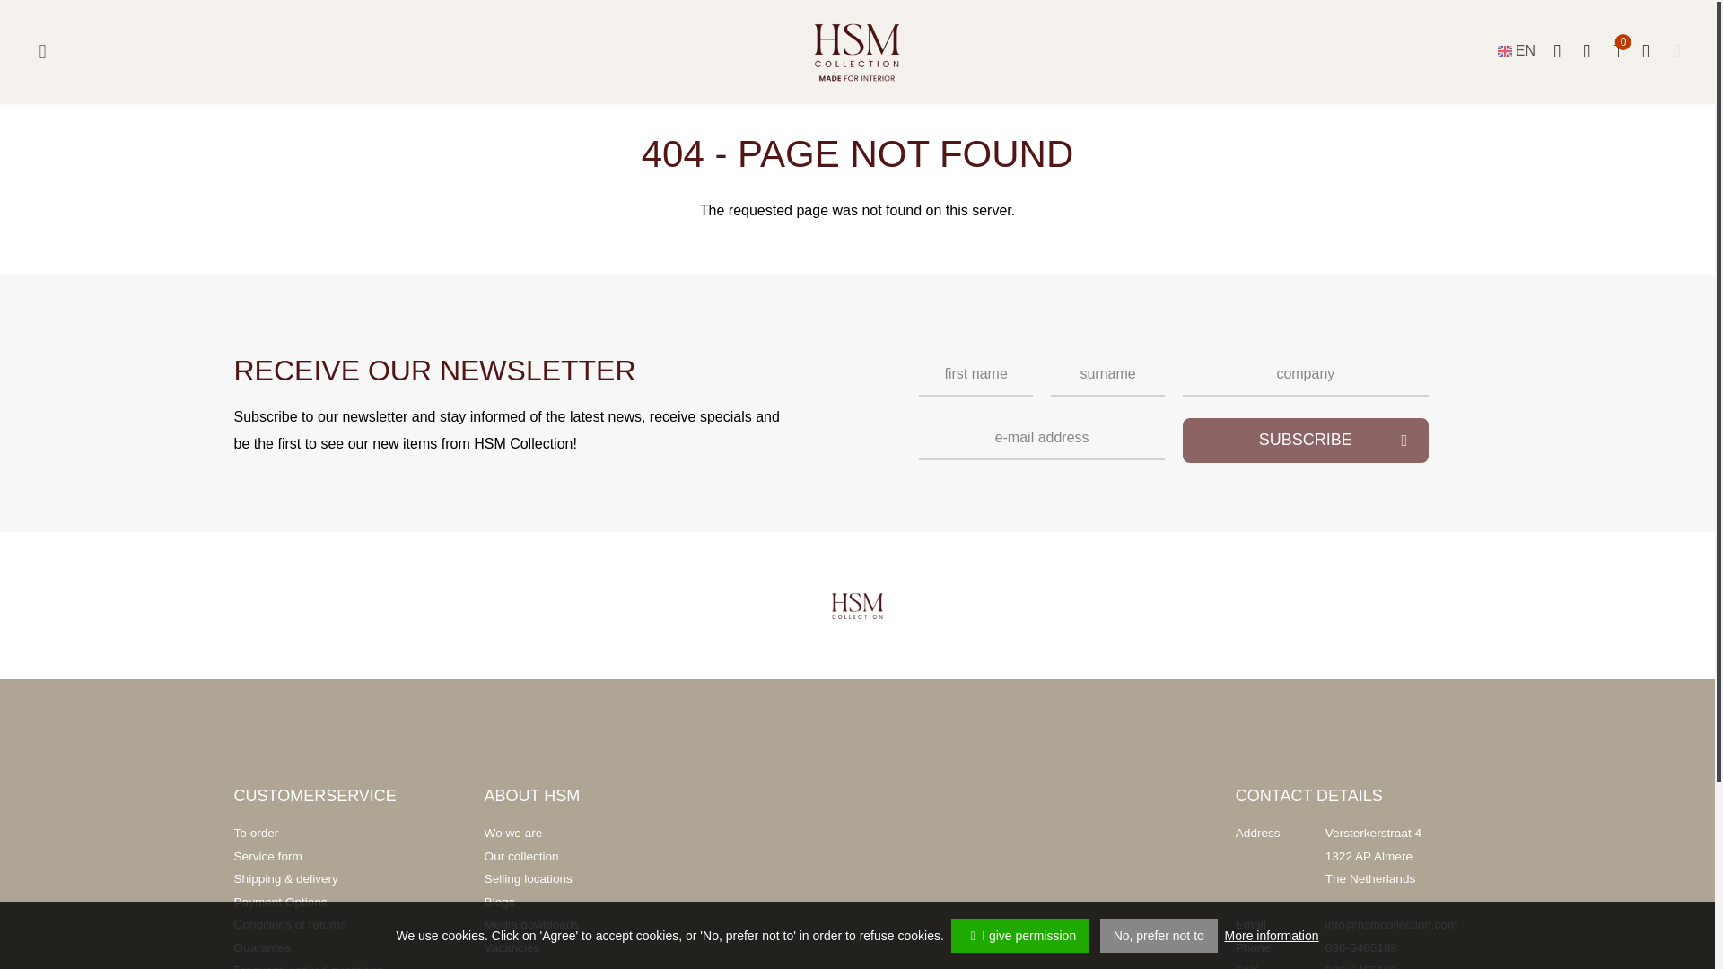 This screenshot has width=1723, height=969. What do you see at coordinates (1617, 52) in the screenshot?
I see `0` at bounding box center [1617, 52].